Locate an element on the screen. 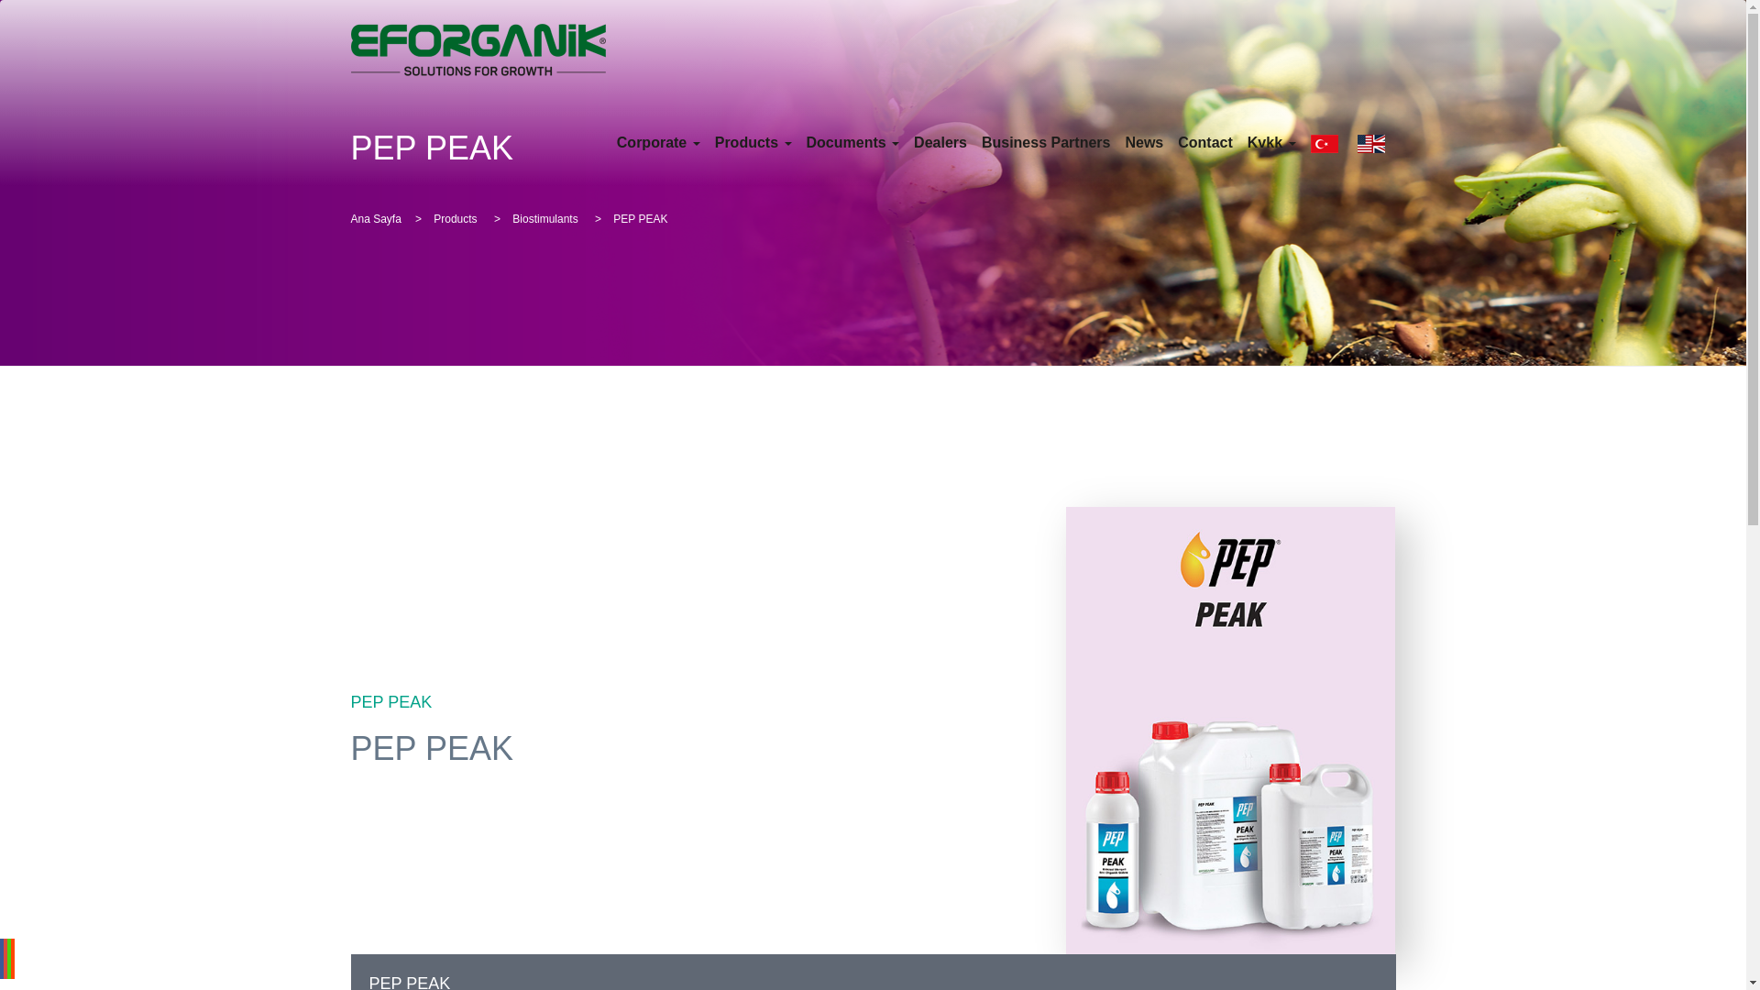 The height and width of the screenshot is (990, 1760). Products is located at coordinates (753, 141).